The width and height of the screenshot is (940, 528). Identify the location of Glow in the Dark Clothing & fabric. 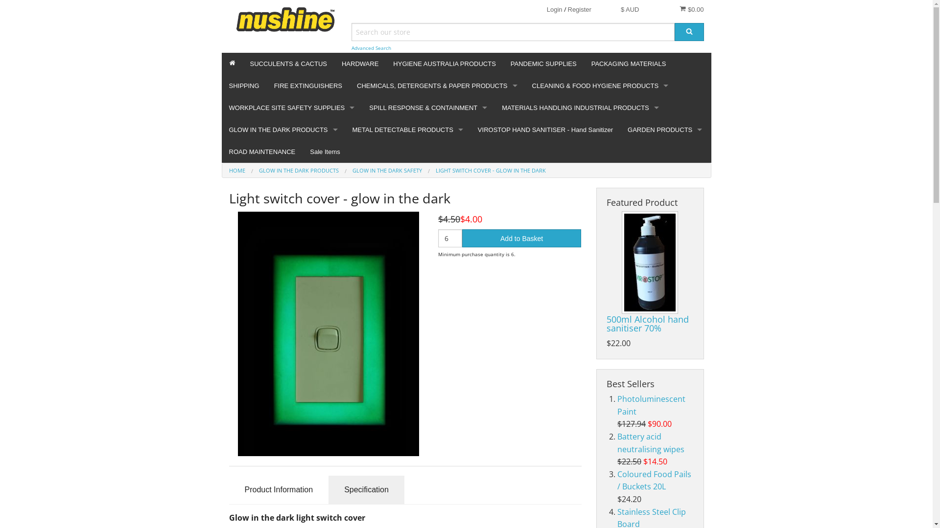
(283, 428).